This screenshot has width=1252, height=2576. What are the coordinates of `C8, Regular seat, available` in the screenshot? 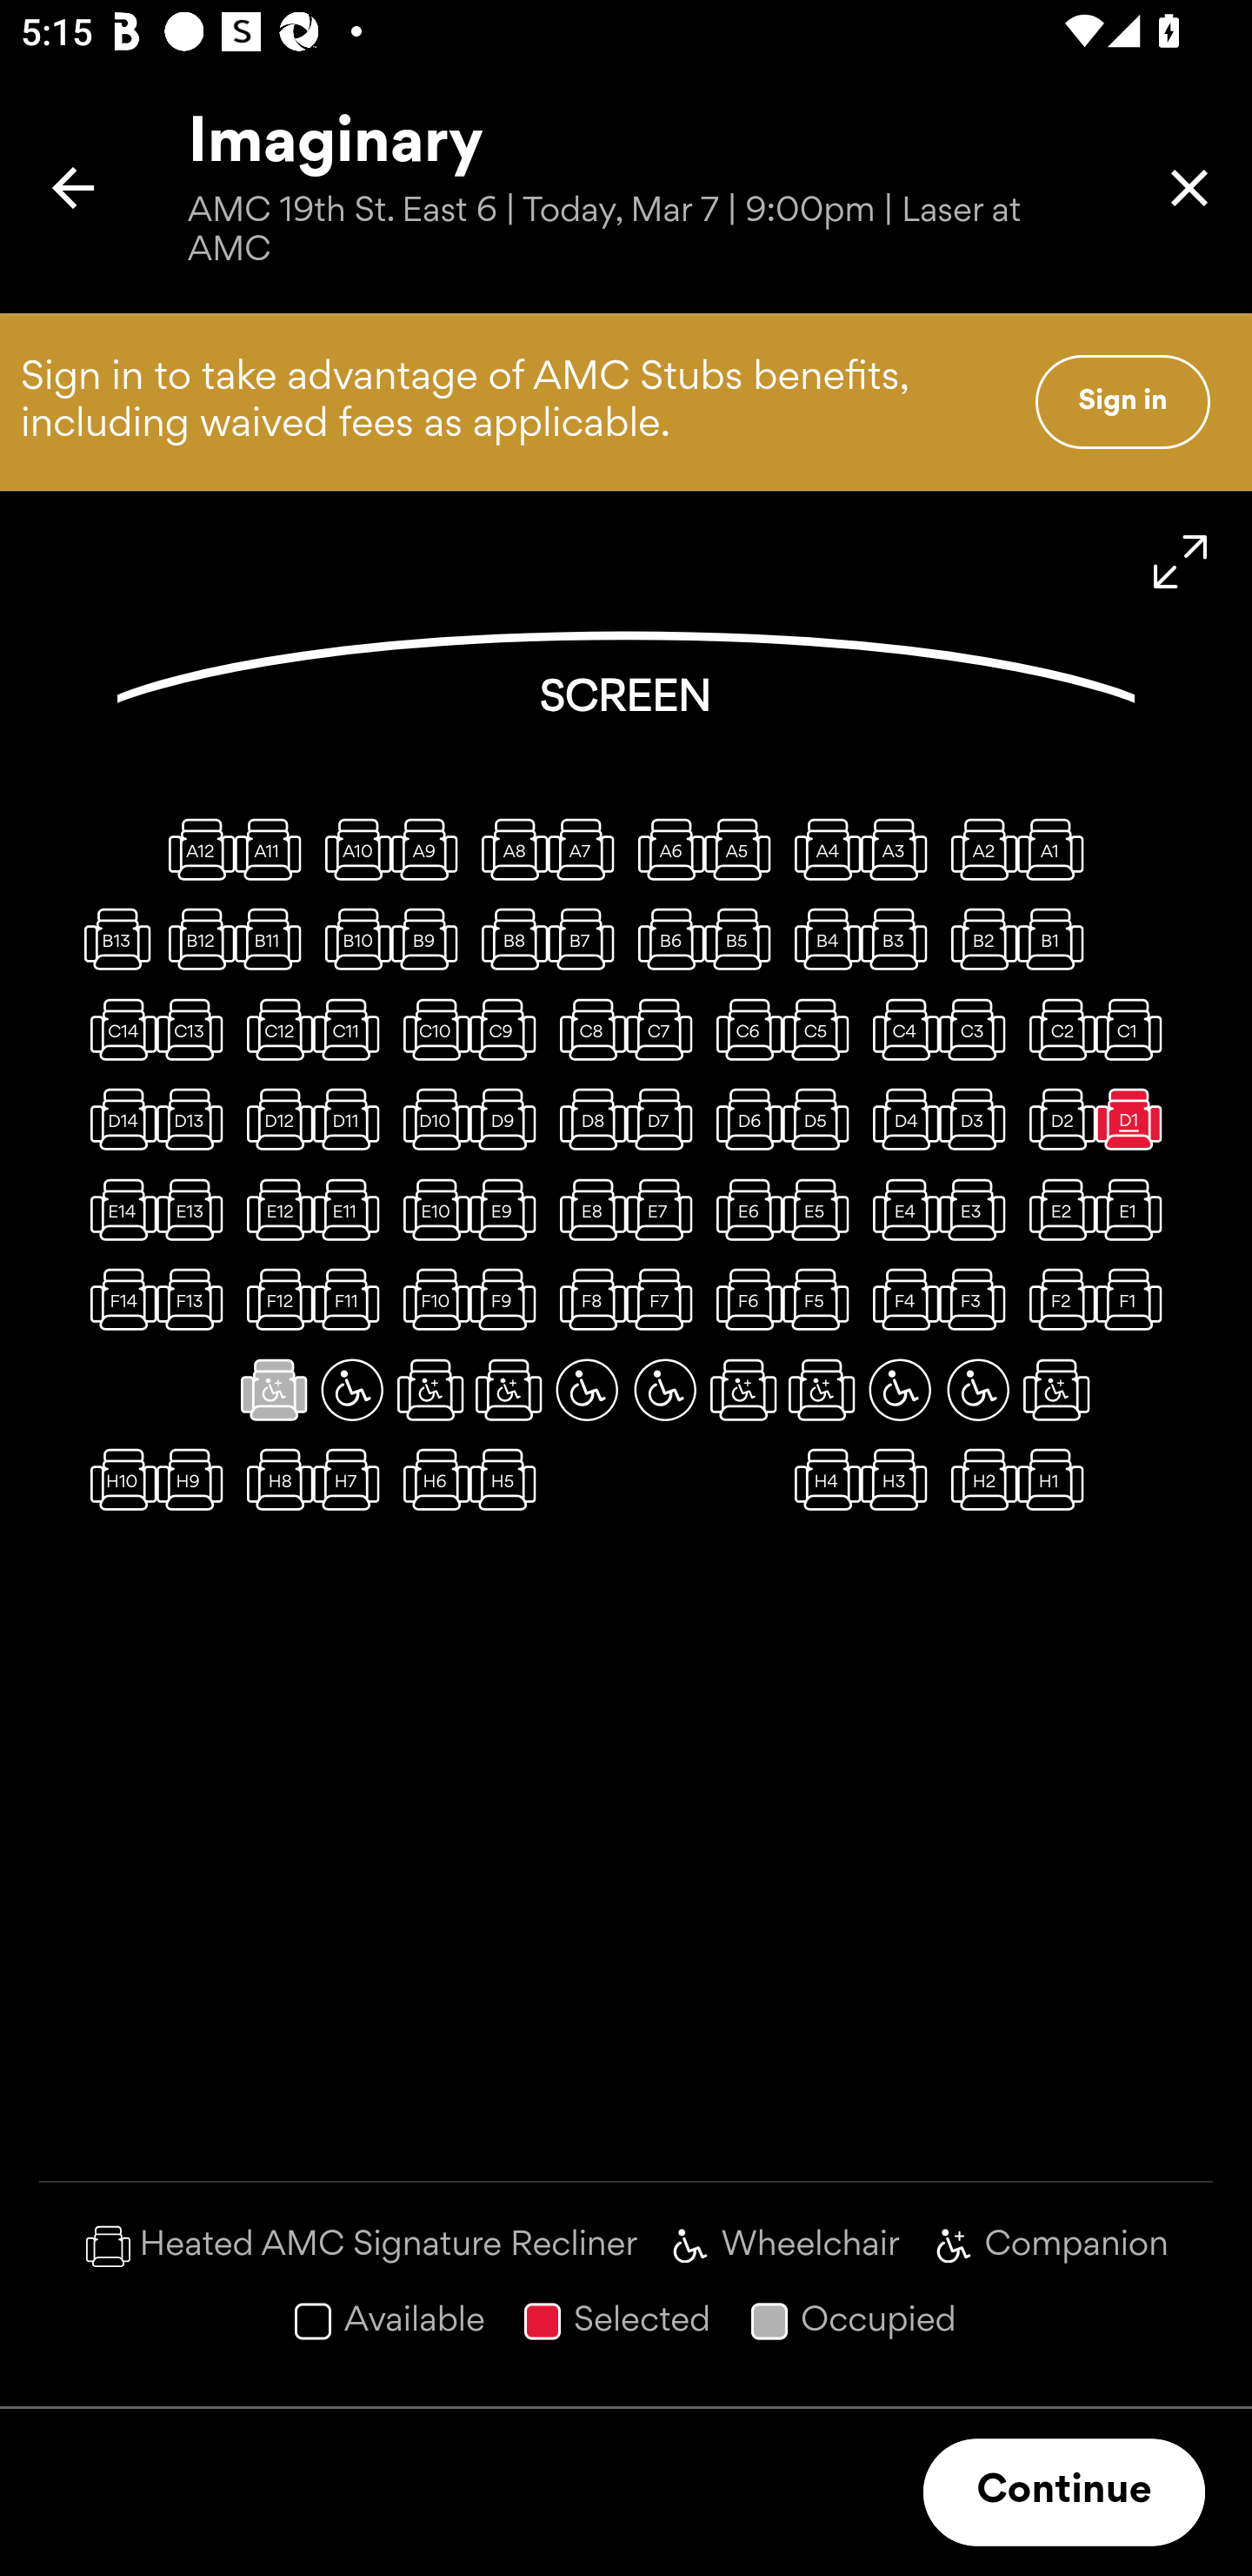 It's located at (587, 1029).